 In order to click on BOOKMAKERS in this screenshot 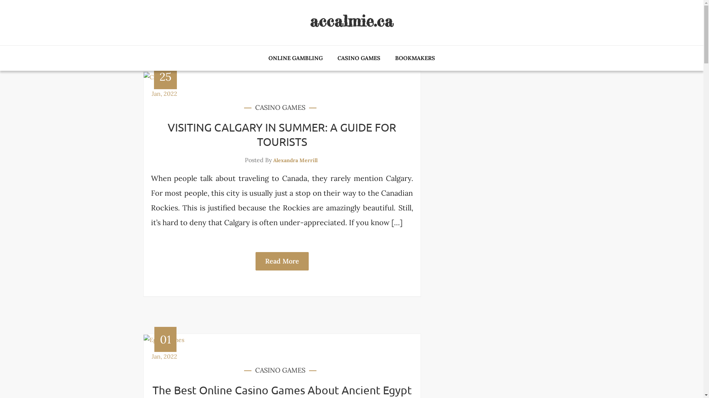, I will do `click(415, 58)`.